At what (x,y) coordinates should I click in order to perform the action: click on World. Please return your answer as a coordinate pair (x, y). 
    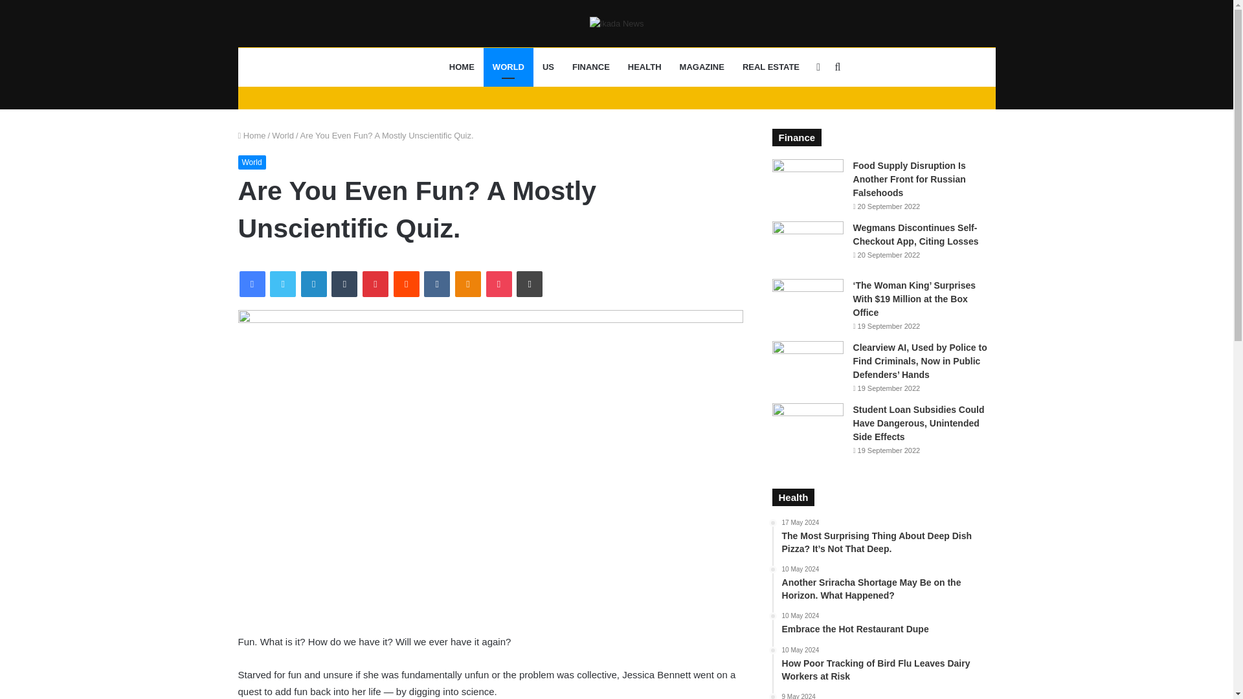
    Looking at the image, I should click on (252, 162).